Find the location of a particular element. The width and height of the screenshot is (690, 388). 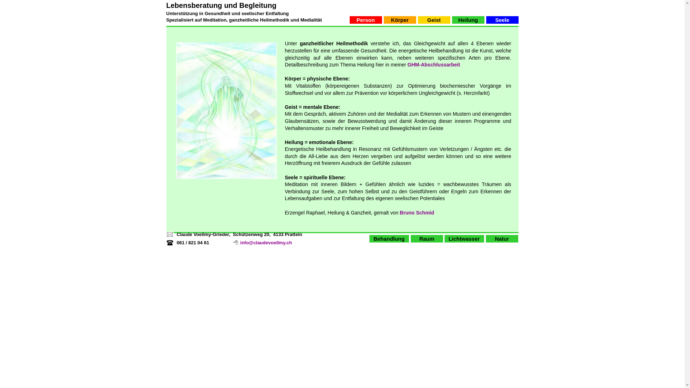

Lebensberatung und Begleitung is located at coordinates (221, 5).